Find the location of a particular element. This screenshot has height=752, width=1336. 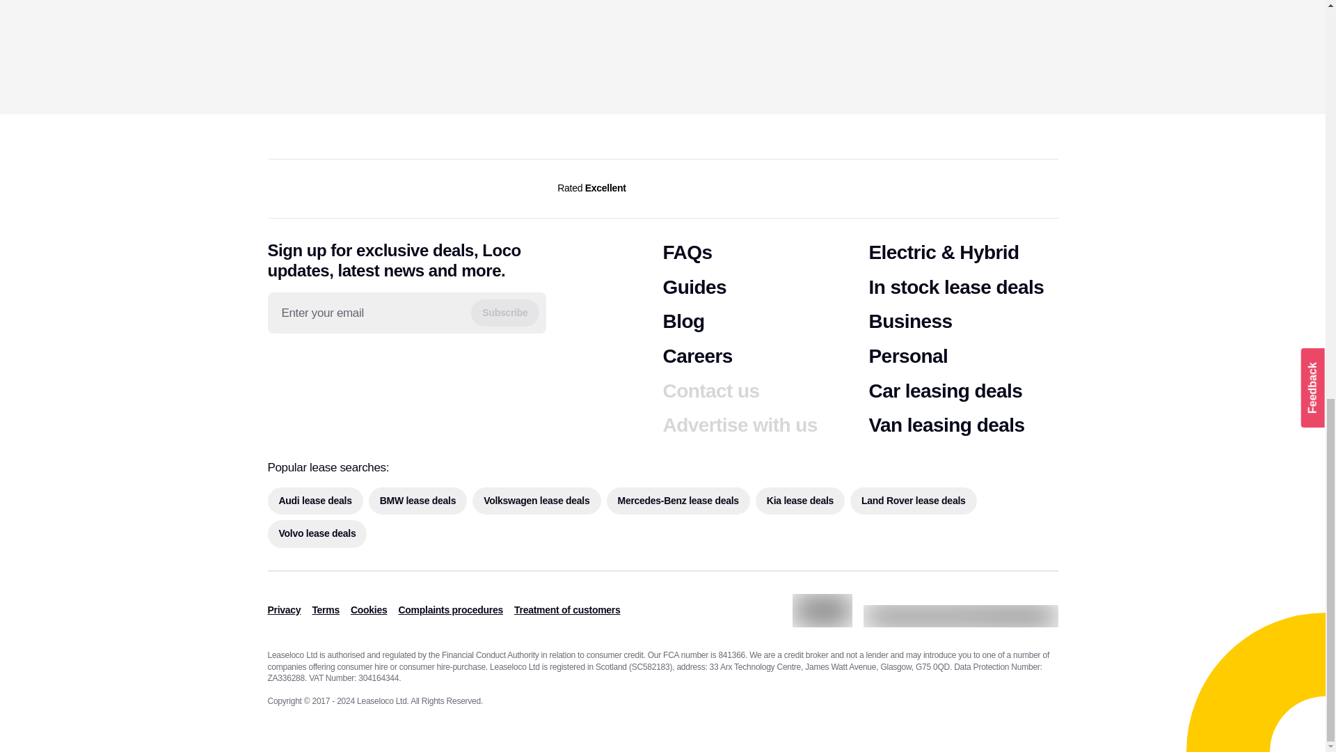

In stock lease deals is located at coordinates (956, 287).